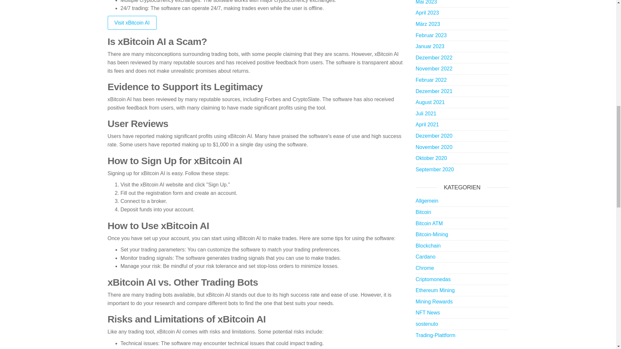 The height and width of the screenshot is (349, 621). What do you see at coordinates (431, 79) in the screenshot?
I see `Februar 2022` at bounding box center [431, 79].